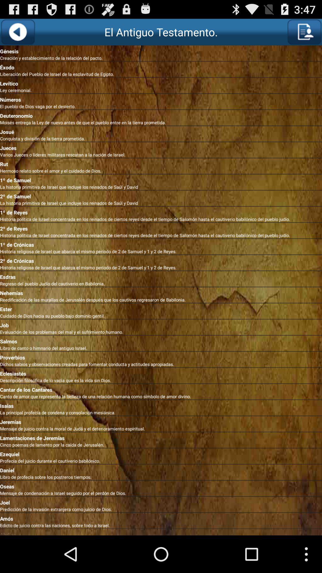 This screenshot has width=322, height=573. What do you see at coordinates (161, 308) in the screenshot?
I see `scroll to the ester item` at bounding box center [161, 308].